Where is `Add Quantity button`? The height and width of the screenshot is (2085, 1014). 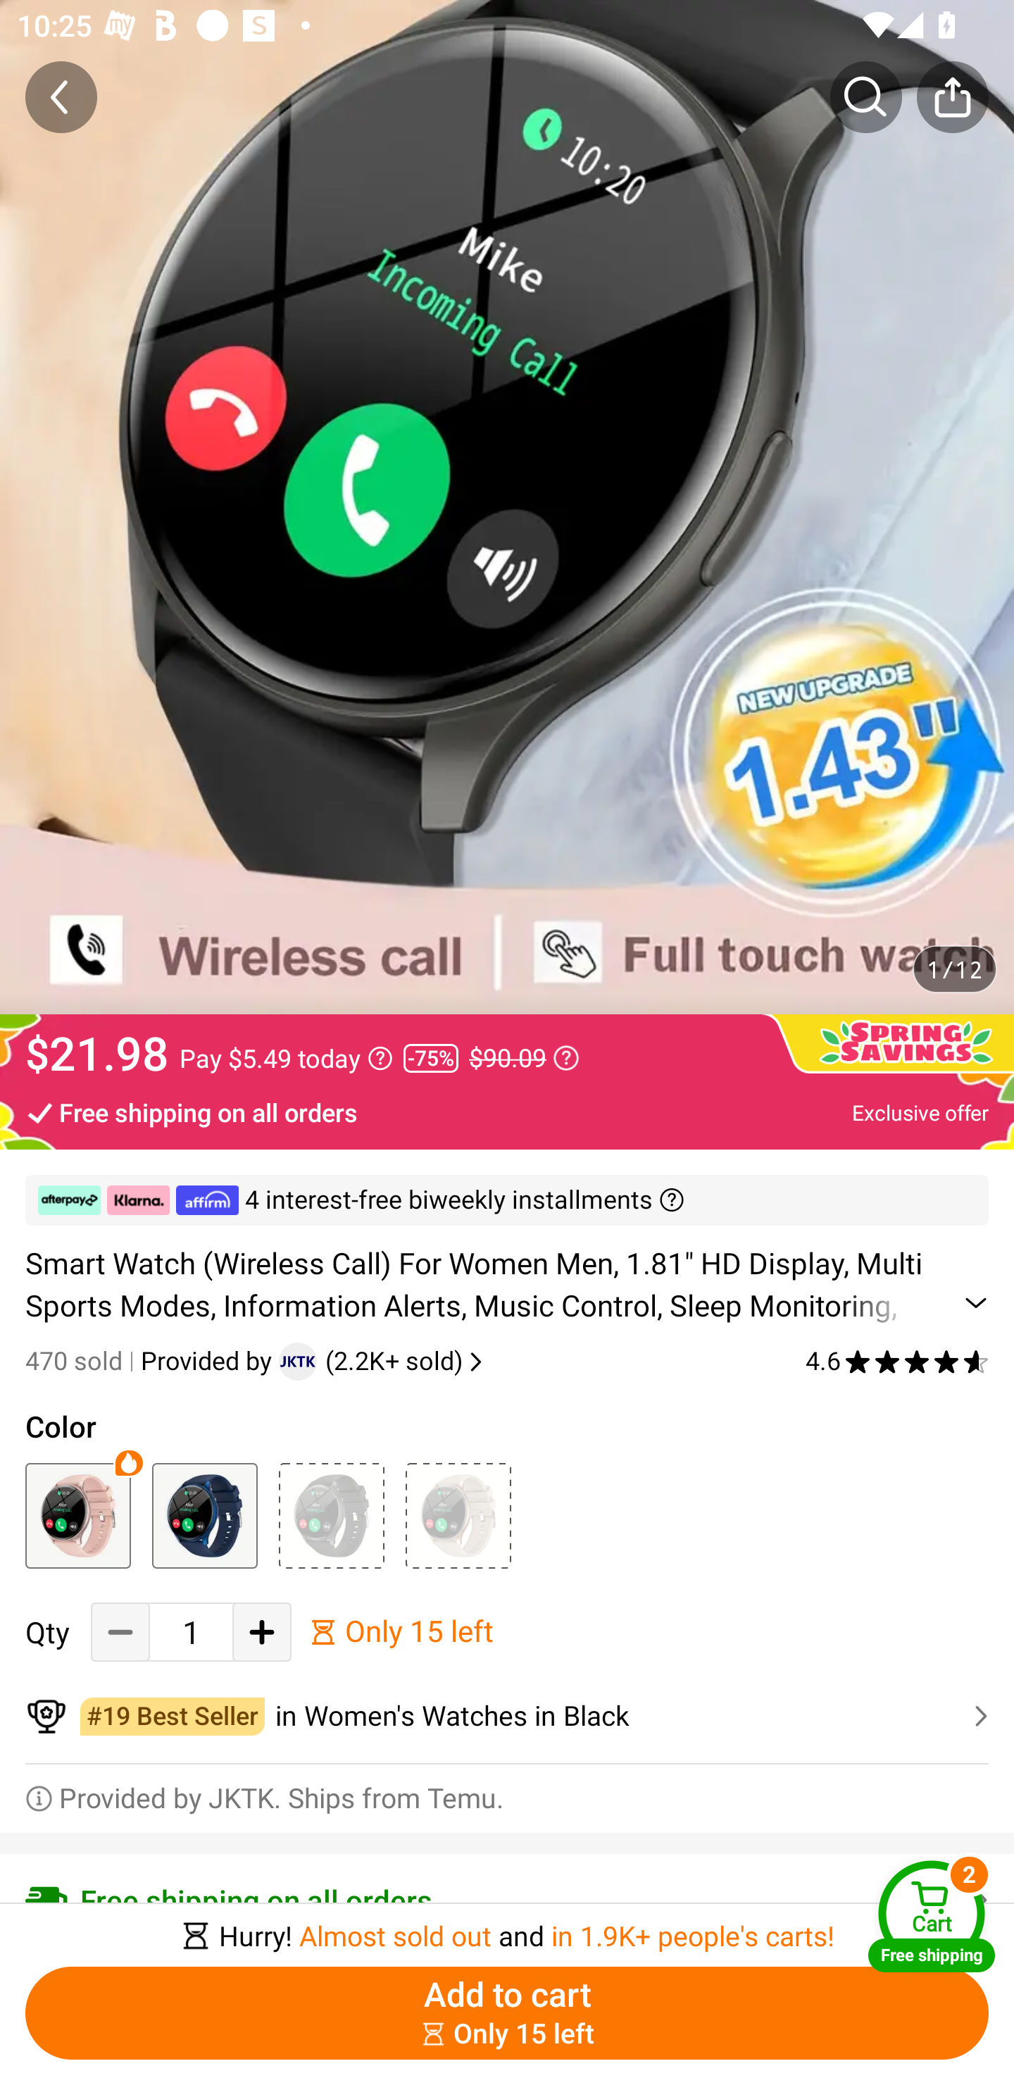 Add Quantity button is located at coordinates (262, 1633).